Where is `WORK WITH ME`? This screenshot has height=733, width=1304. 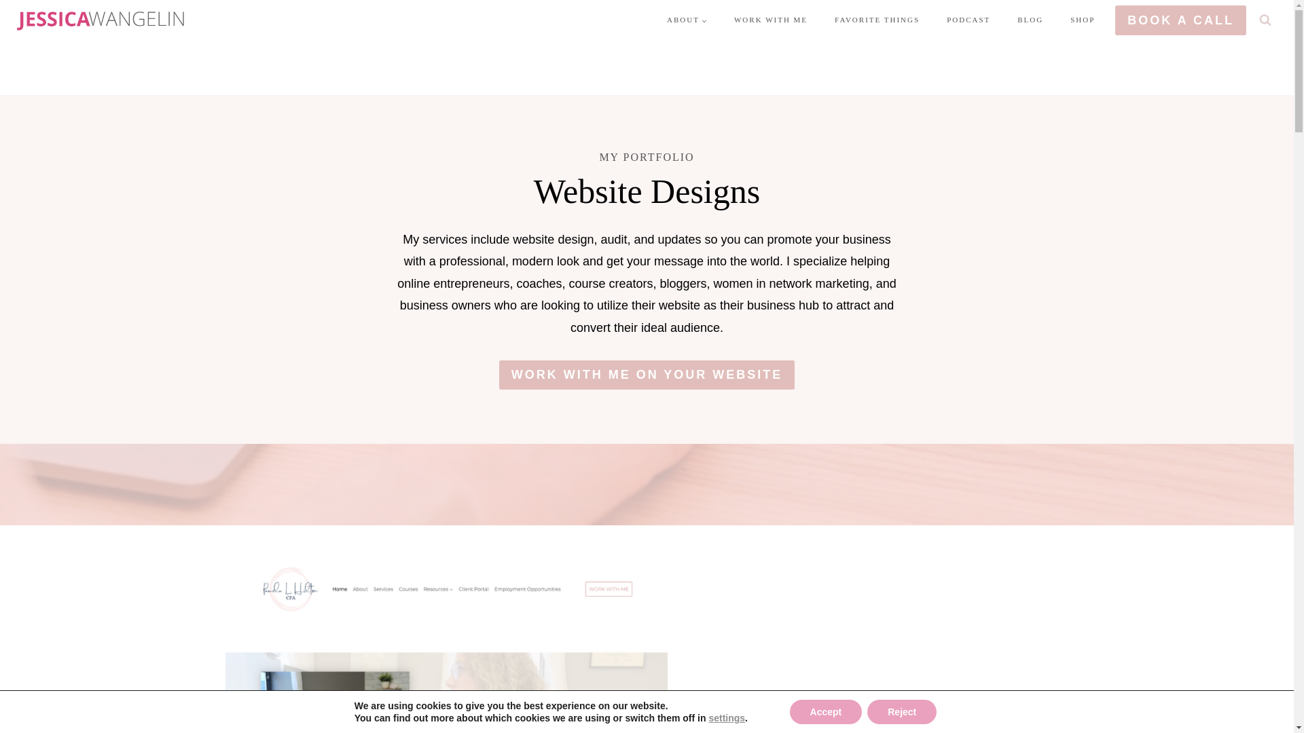
WORK WITH ME is located at coordinates (771, 20).